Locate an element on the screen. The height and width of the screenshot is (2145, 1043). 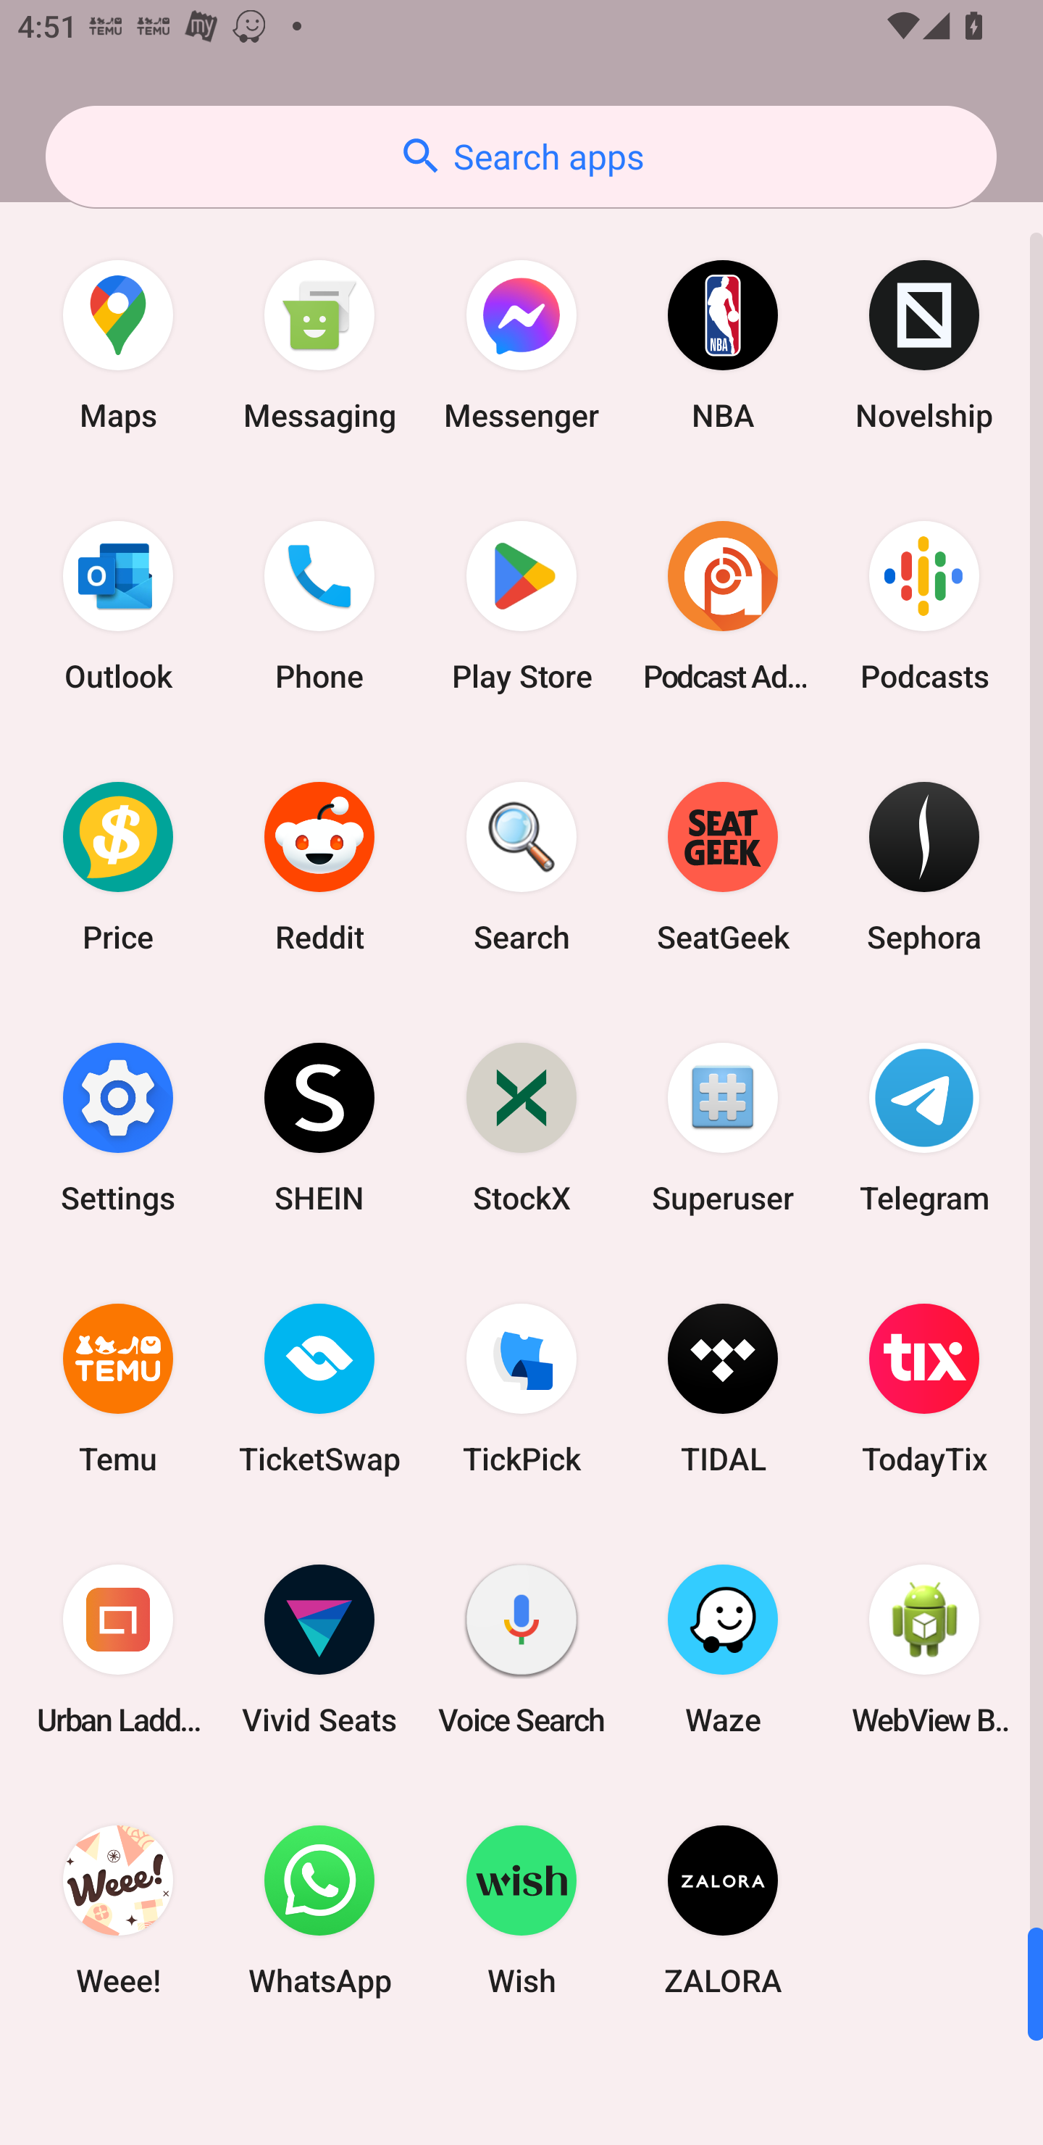
Search is located at coordinates (521, 867).